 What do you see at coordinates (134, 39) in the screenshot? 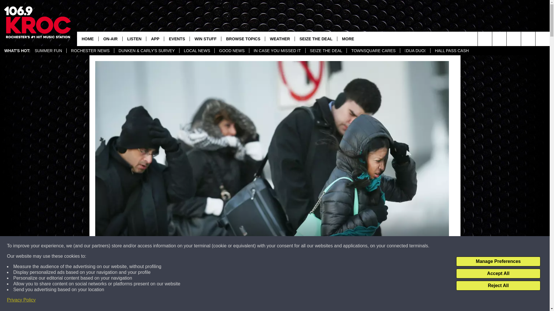
I see `LISTEN` at bounding box center [134, 39].